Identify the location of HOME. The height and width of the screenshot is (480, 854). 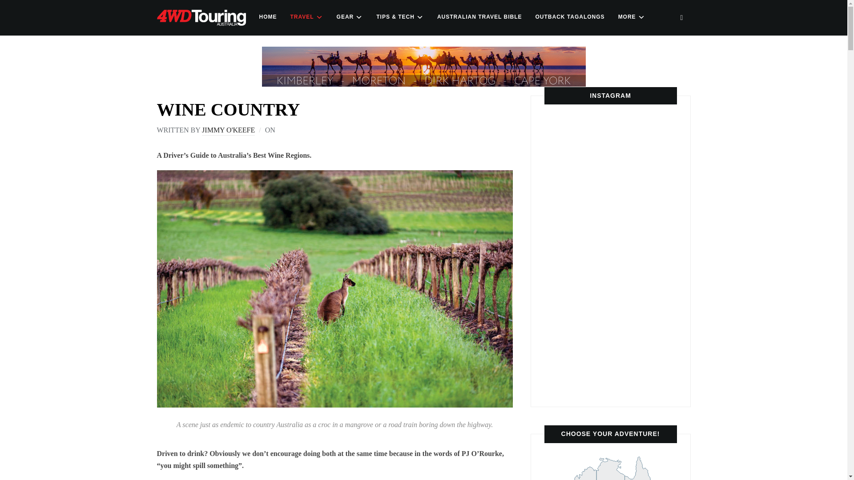
(268, 17).